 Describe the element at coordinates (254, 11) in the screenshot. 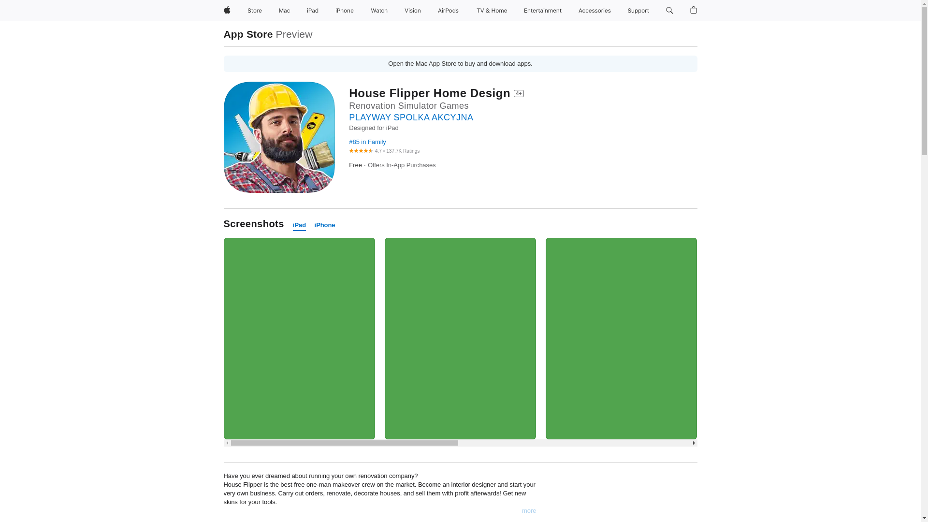

I see `Store` at that location.